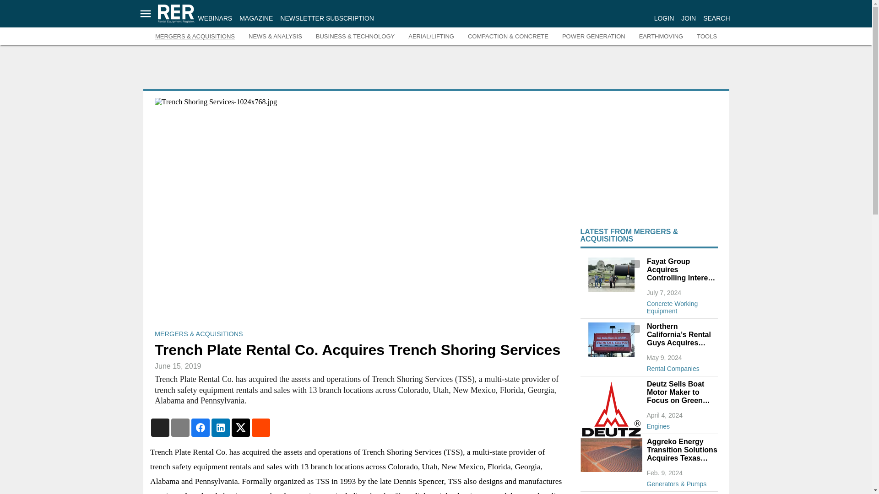 This screenshot has width=879, height=494. What do you see at coordinates (661, 37) in the screenshot?
I see `EARTHMOVING` at bounding box center [661, 37].